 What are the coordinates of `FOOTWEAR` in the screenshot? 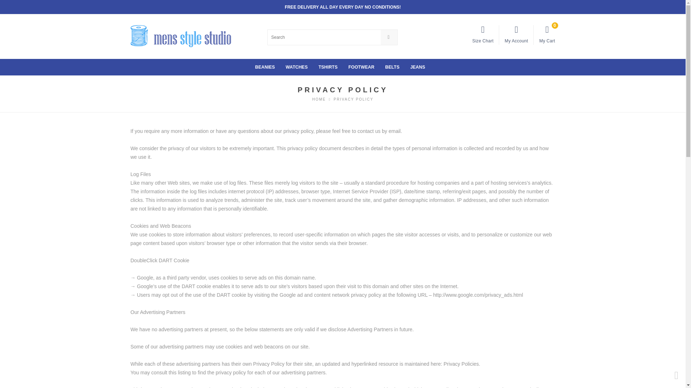 It's located at (361, 67).